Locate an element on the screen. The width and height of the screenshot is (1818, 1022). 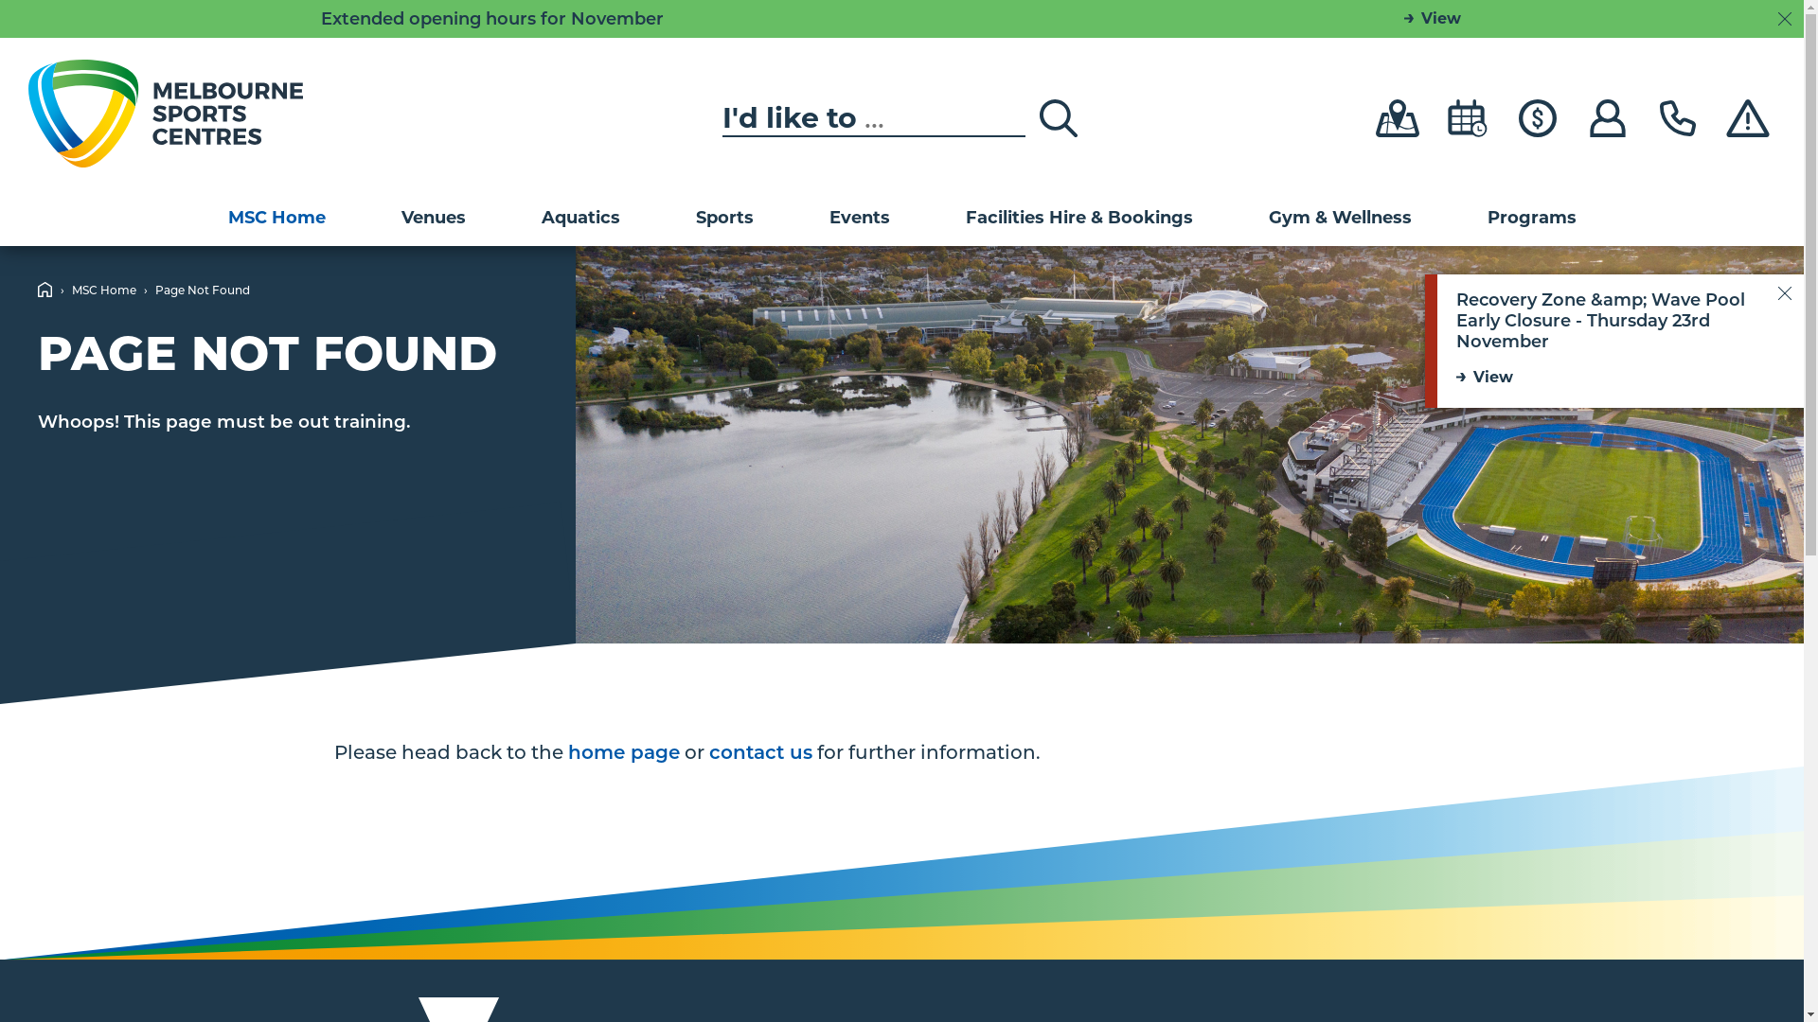
Close is located at coordinates (1785, 19).